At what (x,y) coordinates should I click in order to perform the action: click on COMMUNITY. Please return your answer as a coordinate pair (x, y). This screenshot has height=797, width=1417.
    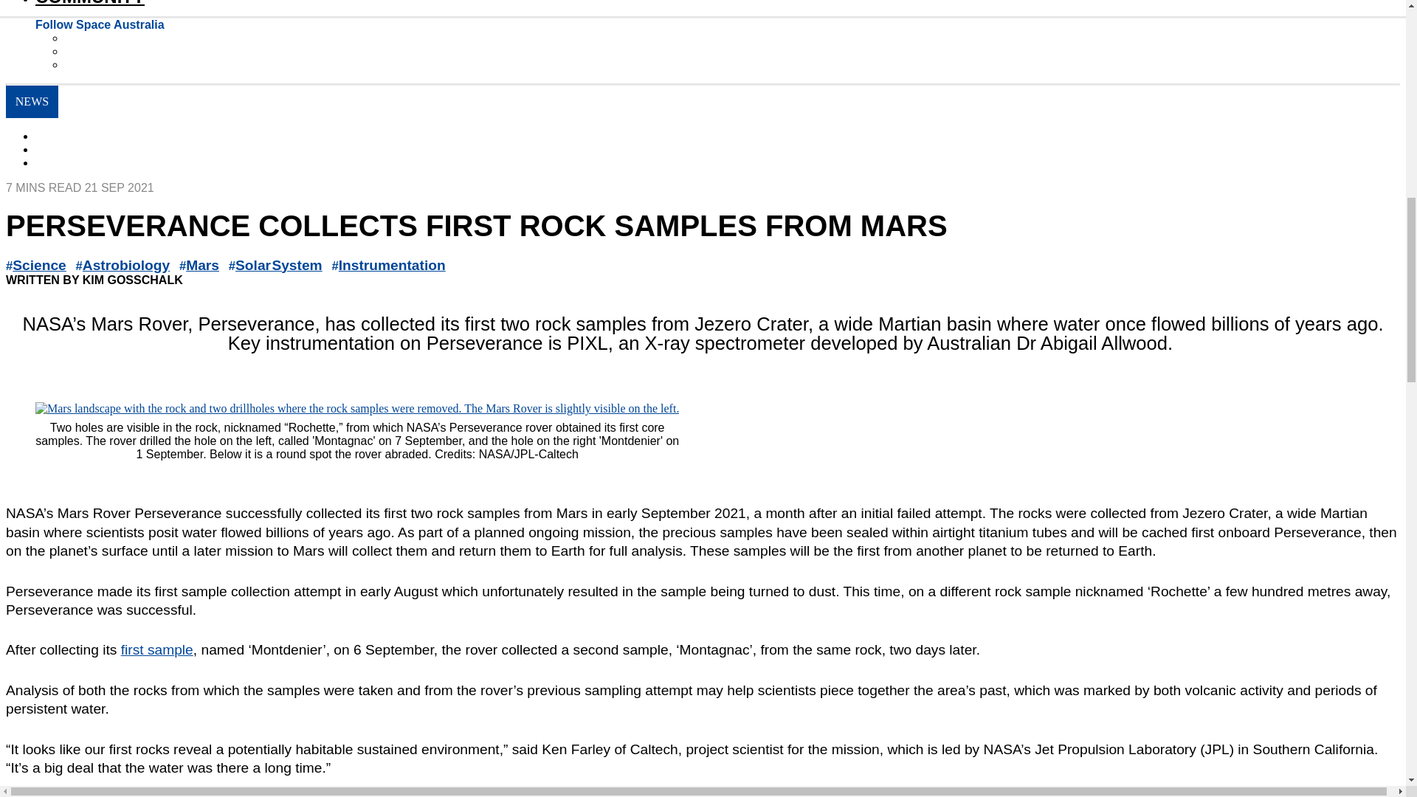
    Looking at the image, I should click on (90, 3).